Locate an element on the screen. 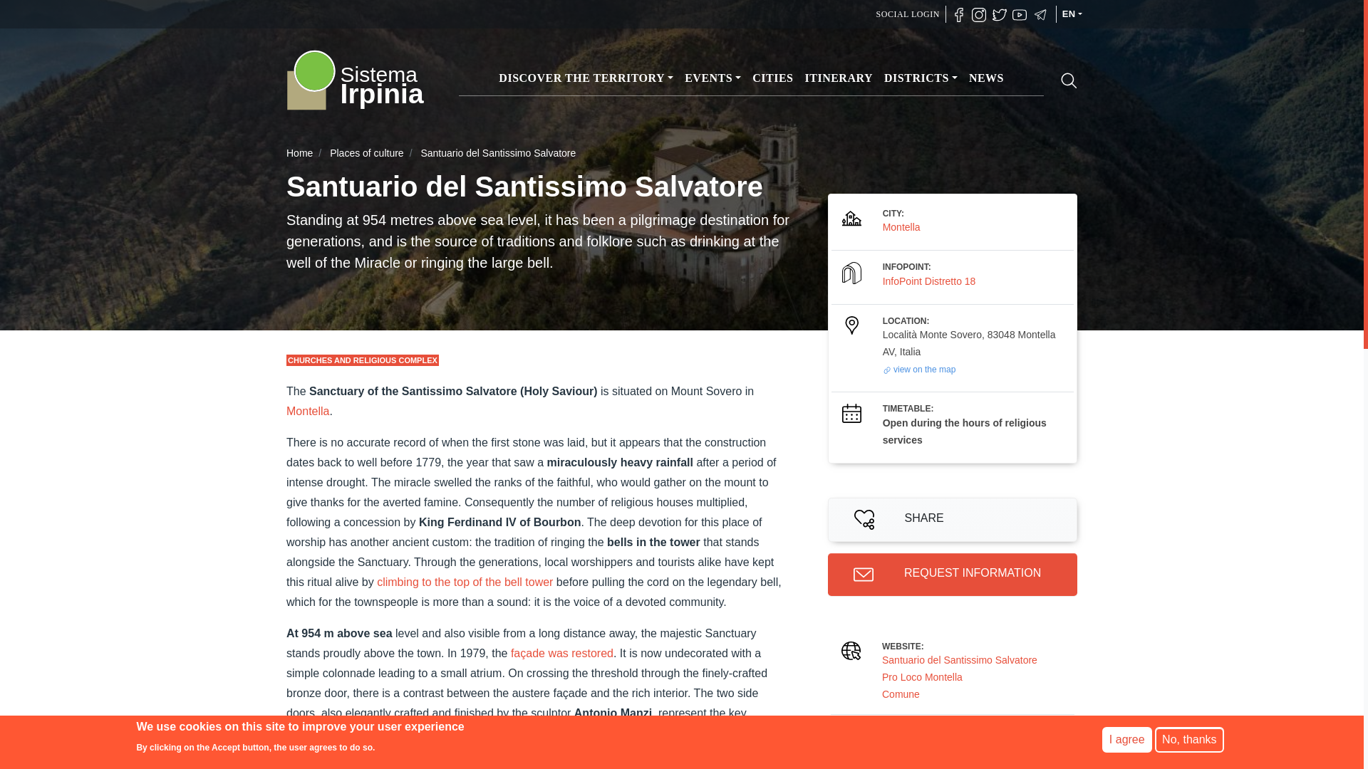 Image resolution: width=1368 pixels, height=769 pixels. DISCOVER THE TERRITORY is located at coordinates (586, 79).